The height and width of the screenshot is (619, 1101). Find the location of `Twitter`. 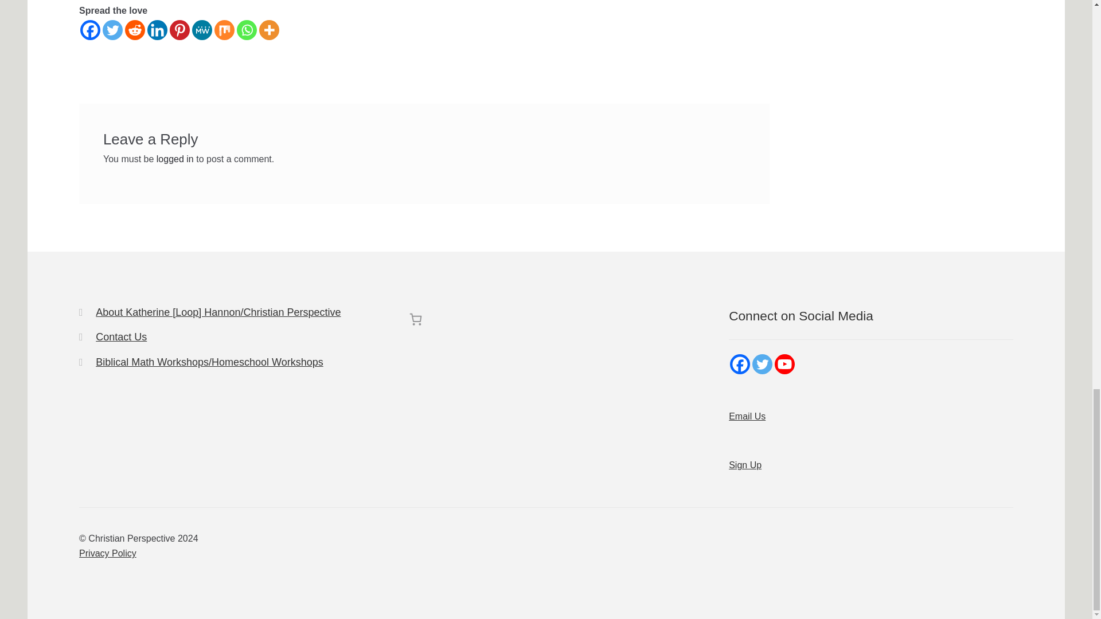

Twitter is located at coordinates (762, 364).